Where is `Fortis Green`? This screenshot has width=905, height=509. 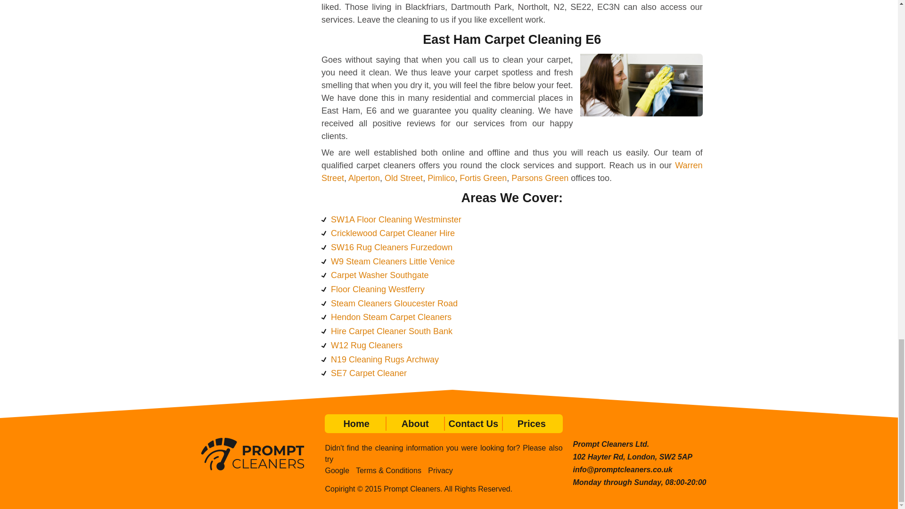 Fortis Green is located at coordinates (483, 178).